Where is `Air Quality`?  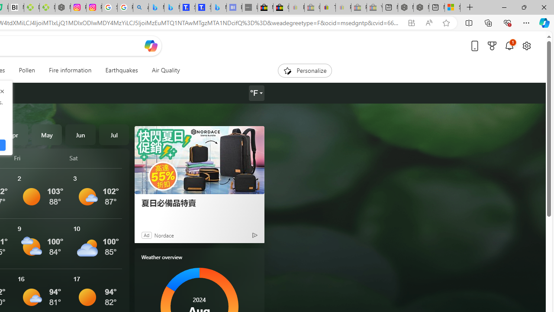 Air Quality is located at coordinates (165, 70).